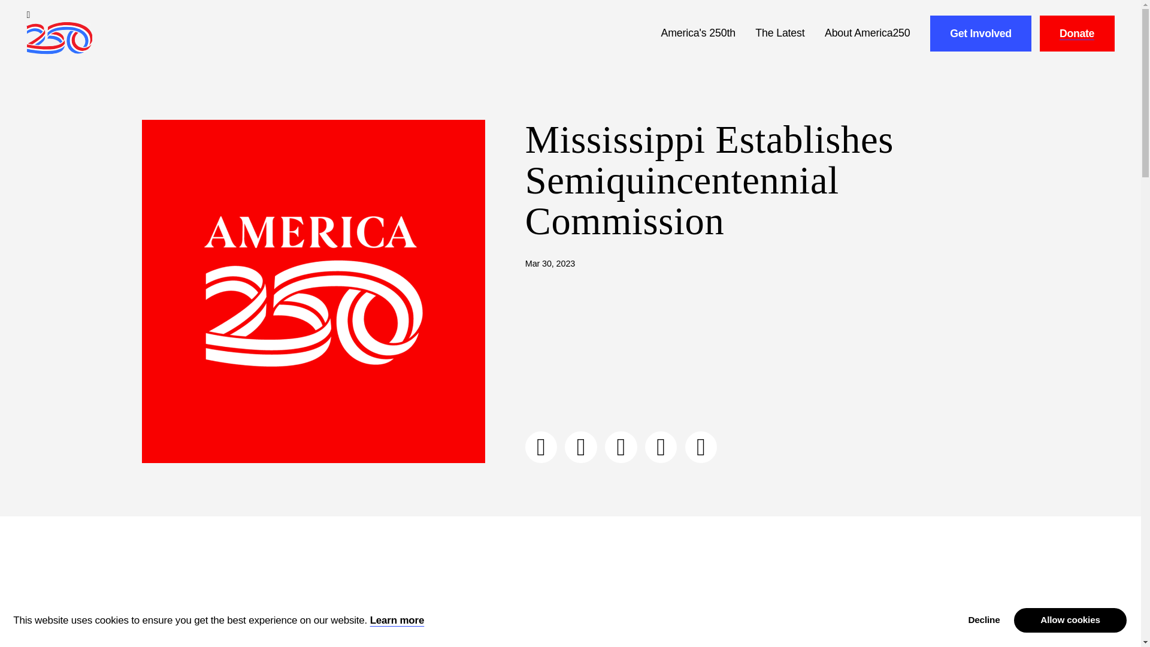 The image size is (1150, 647). I want to click on About America250, so click(867, 34).